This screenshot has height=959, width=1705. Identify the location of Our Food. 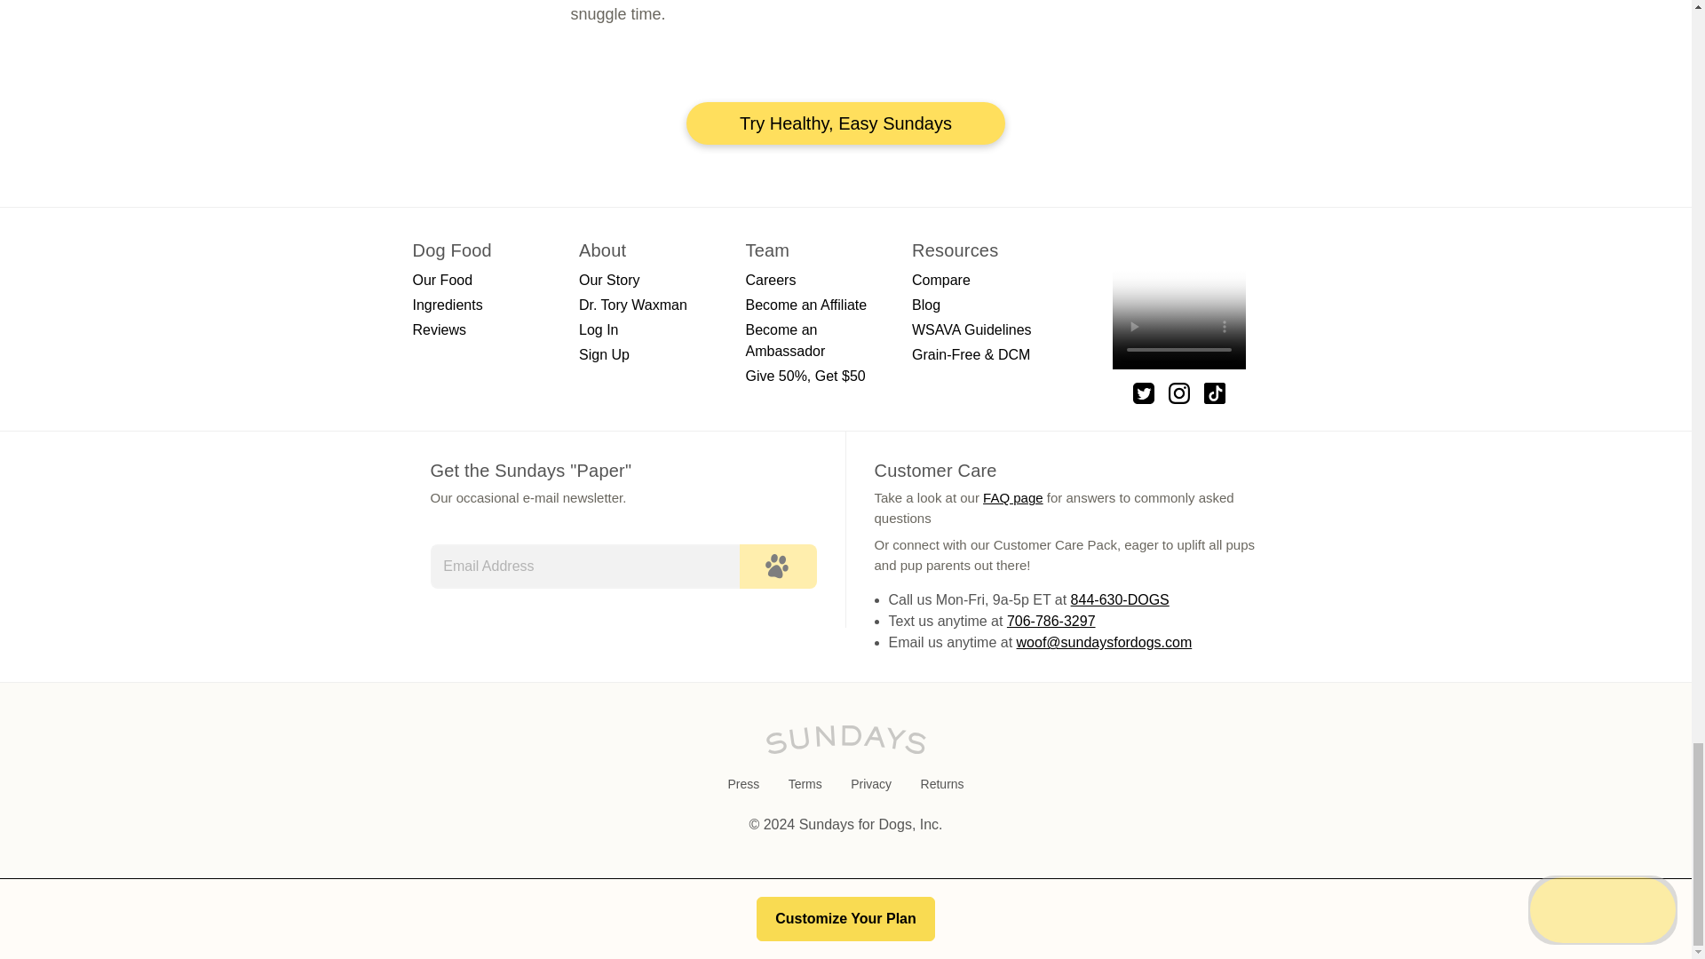
(442, 280).